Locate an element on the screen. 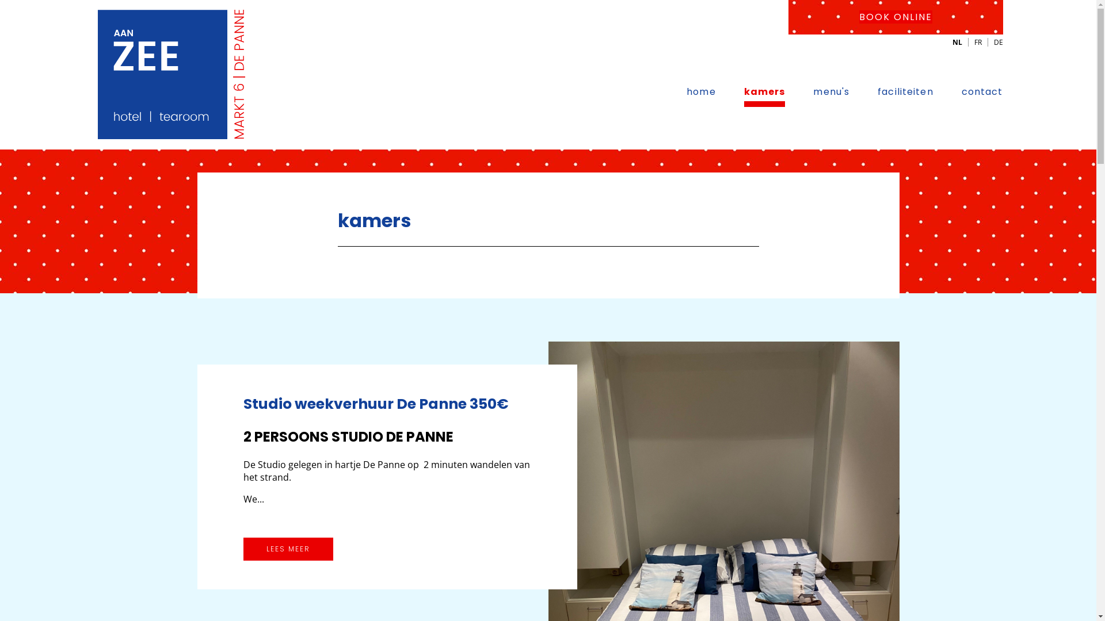 The image size is (1105, 621). menu's is located at coordinates (831, 92).